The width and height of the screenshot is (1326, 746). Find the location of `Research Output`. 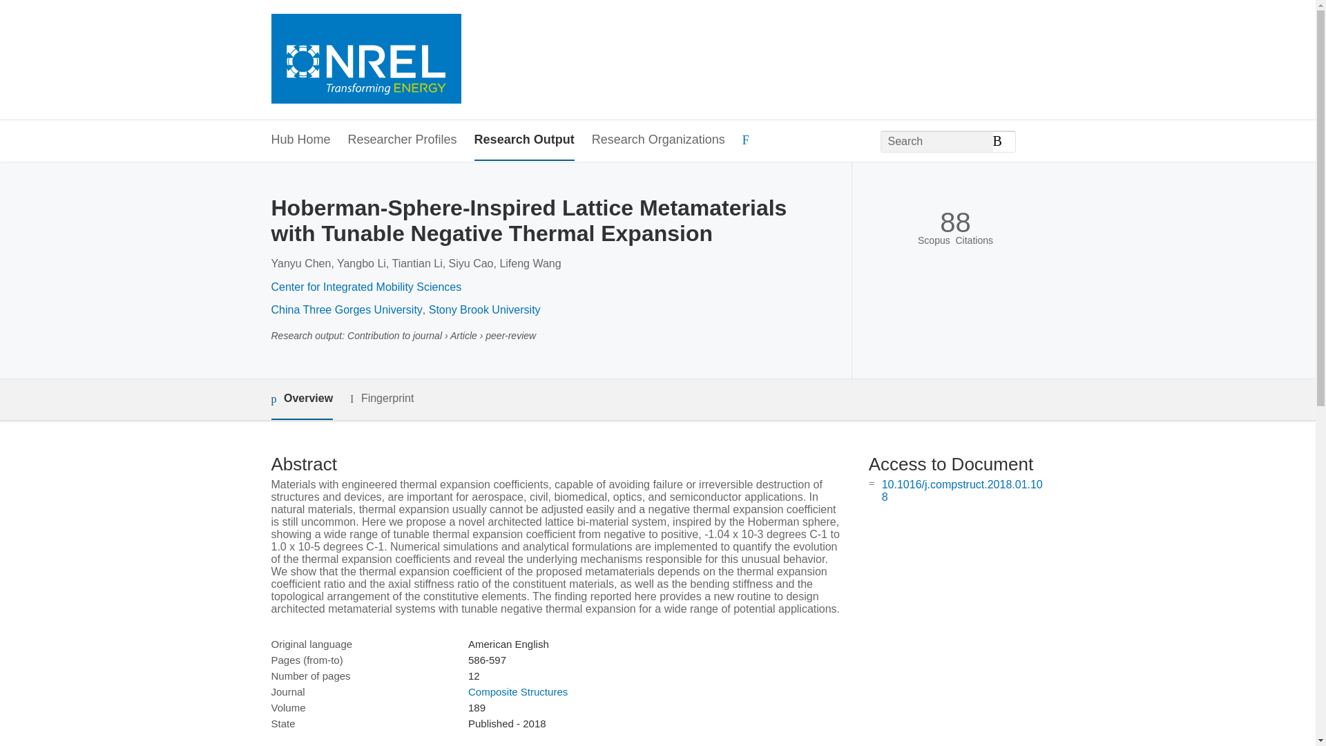

Research Output is located at coordinates (524, 140).